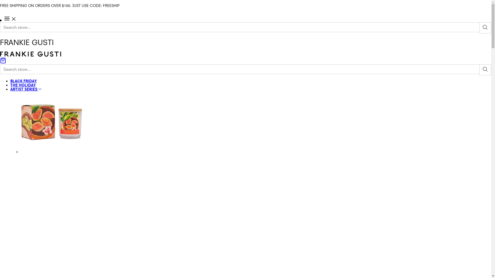 This screenshot has height=278, width=495. What do you see at coordinates (23, 85) in the screenshot?
I see `THE HOLIDAY` at bounding box center [23, 85].